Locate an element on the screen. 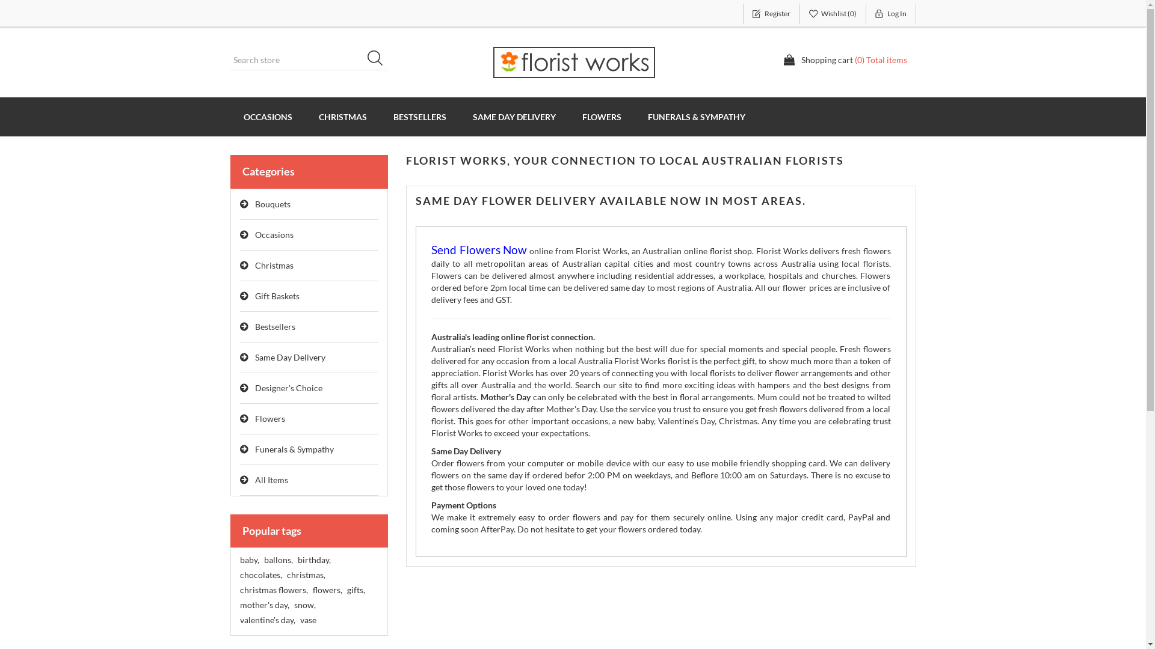 The width and height of the screenshot is (1155, 649). OCCASIONS is located at coordinates (267, 117).